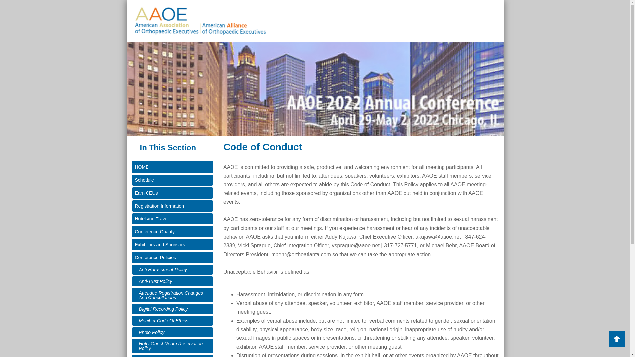  I want to click on Anti-Harassment Policy, so click(172, 270).